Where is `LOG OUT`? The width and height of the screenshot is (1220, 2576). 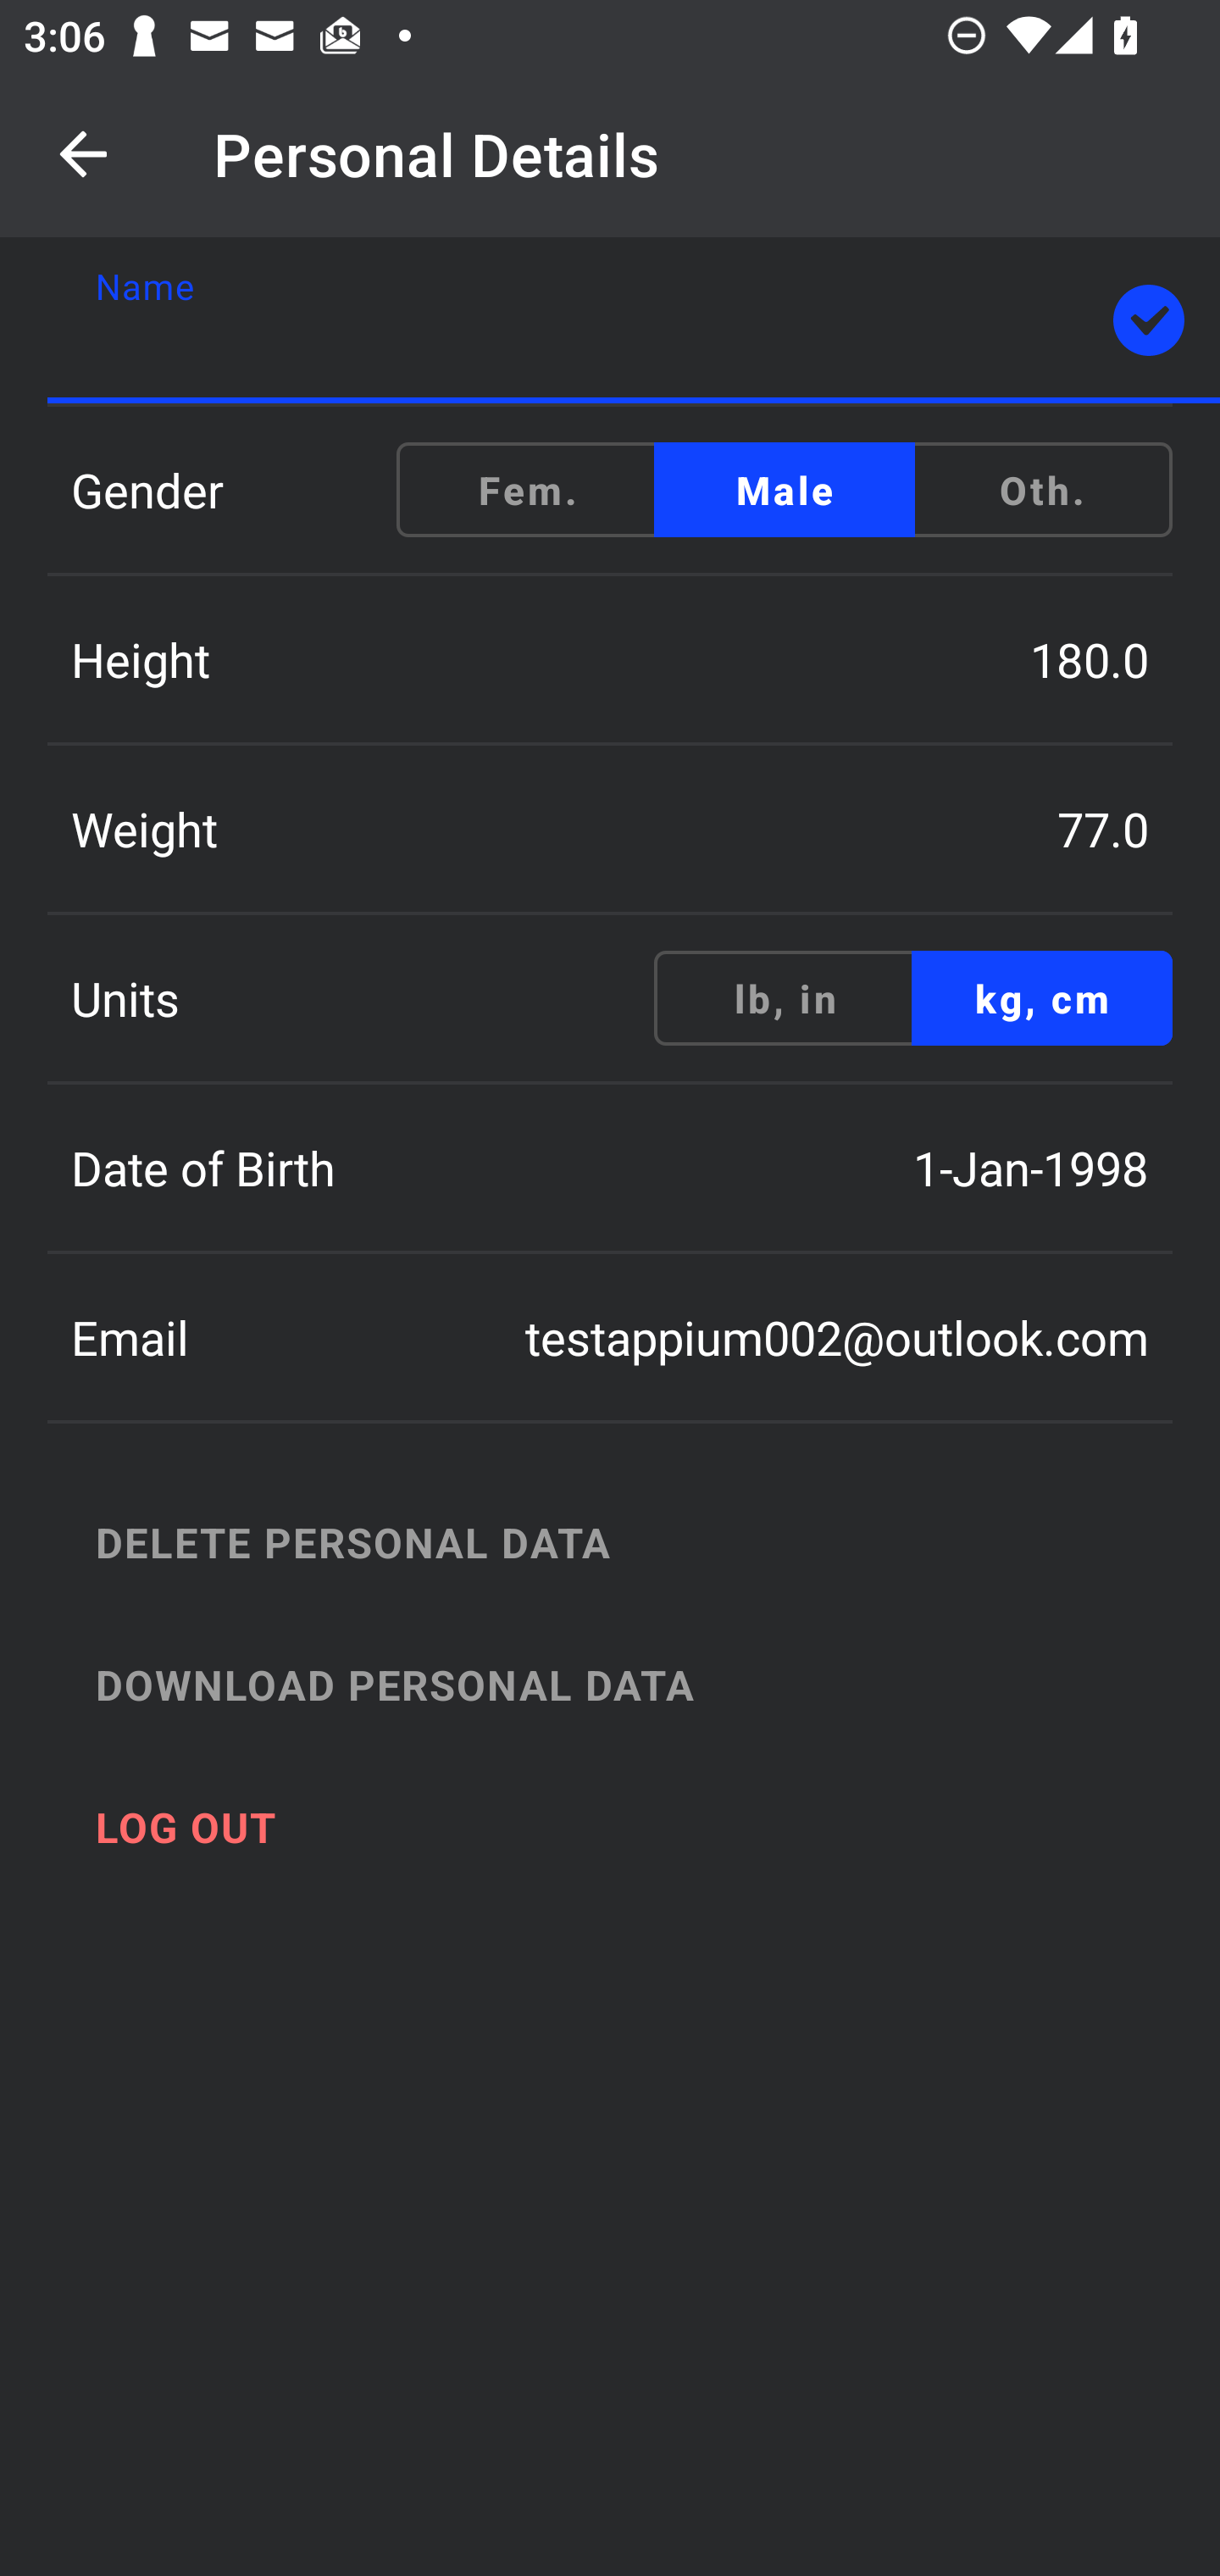
LOG OUT is located at coordinates (646, 1827).